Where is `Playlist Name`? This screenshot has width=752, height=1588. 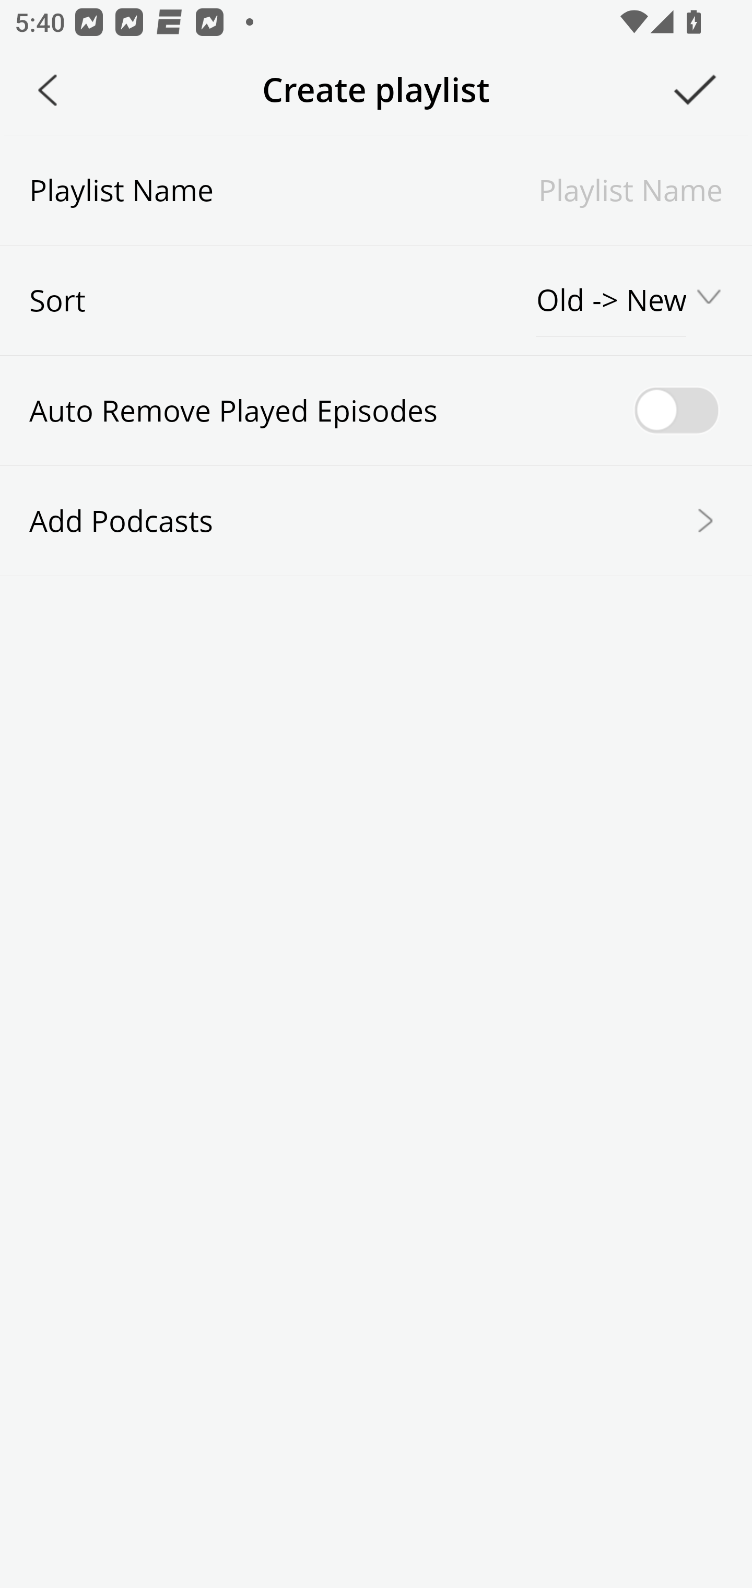 Playlist Name is located at coordinates (468, 189).